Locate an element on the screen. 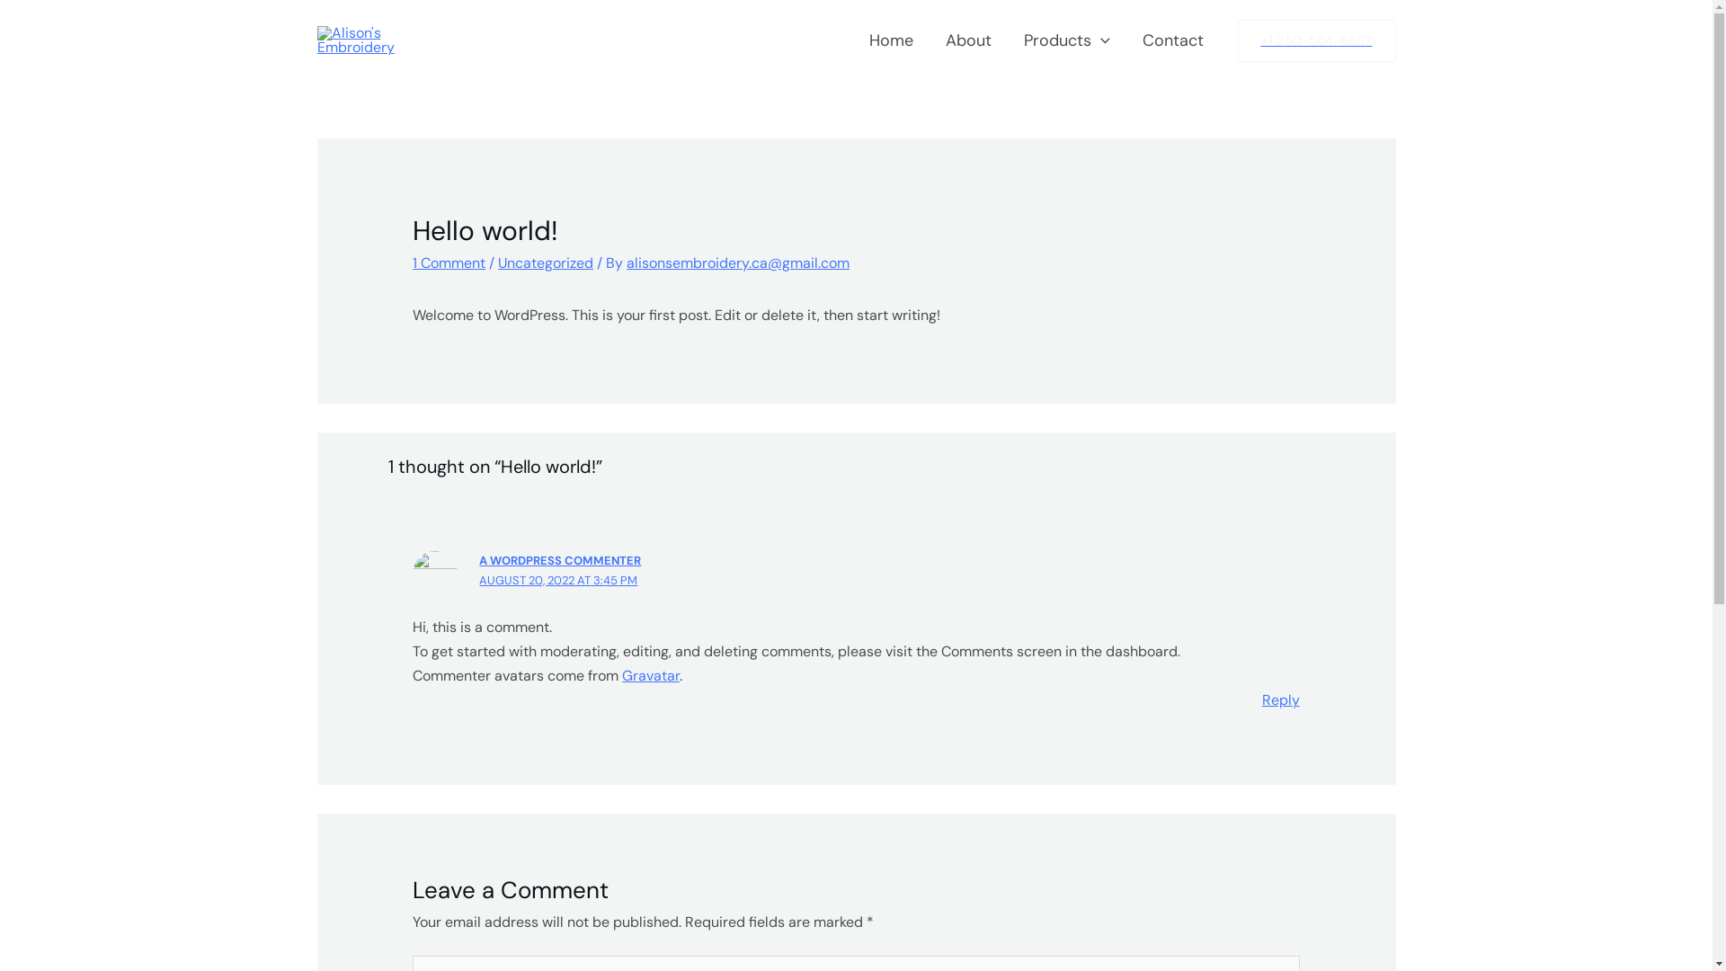 The image size is (1726, 971). Gravatar is located at coordinates (651, 676).